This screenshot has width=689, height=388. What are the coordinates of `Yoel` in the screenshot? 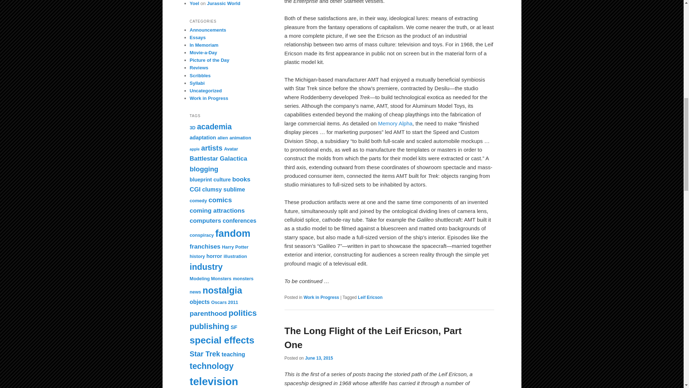 It's located at (194, 4).